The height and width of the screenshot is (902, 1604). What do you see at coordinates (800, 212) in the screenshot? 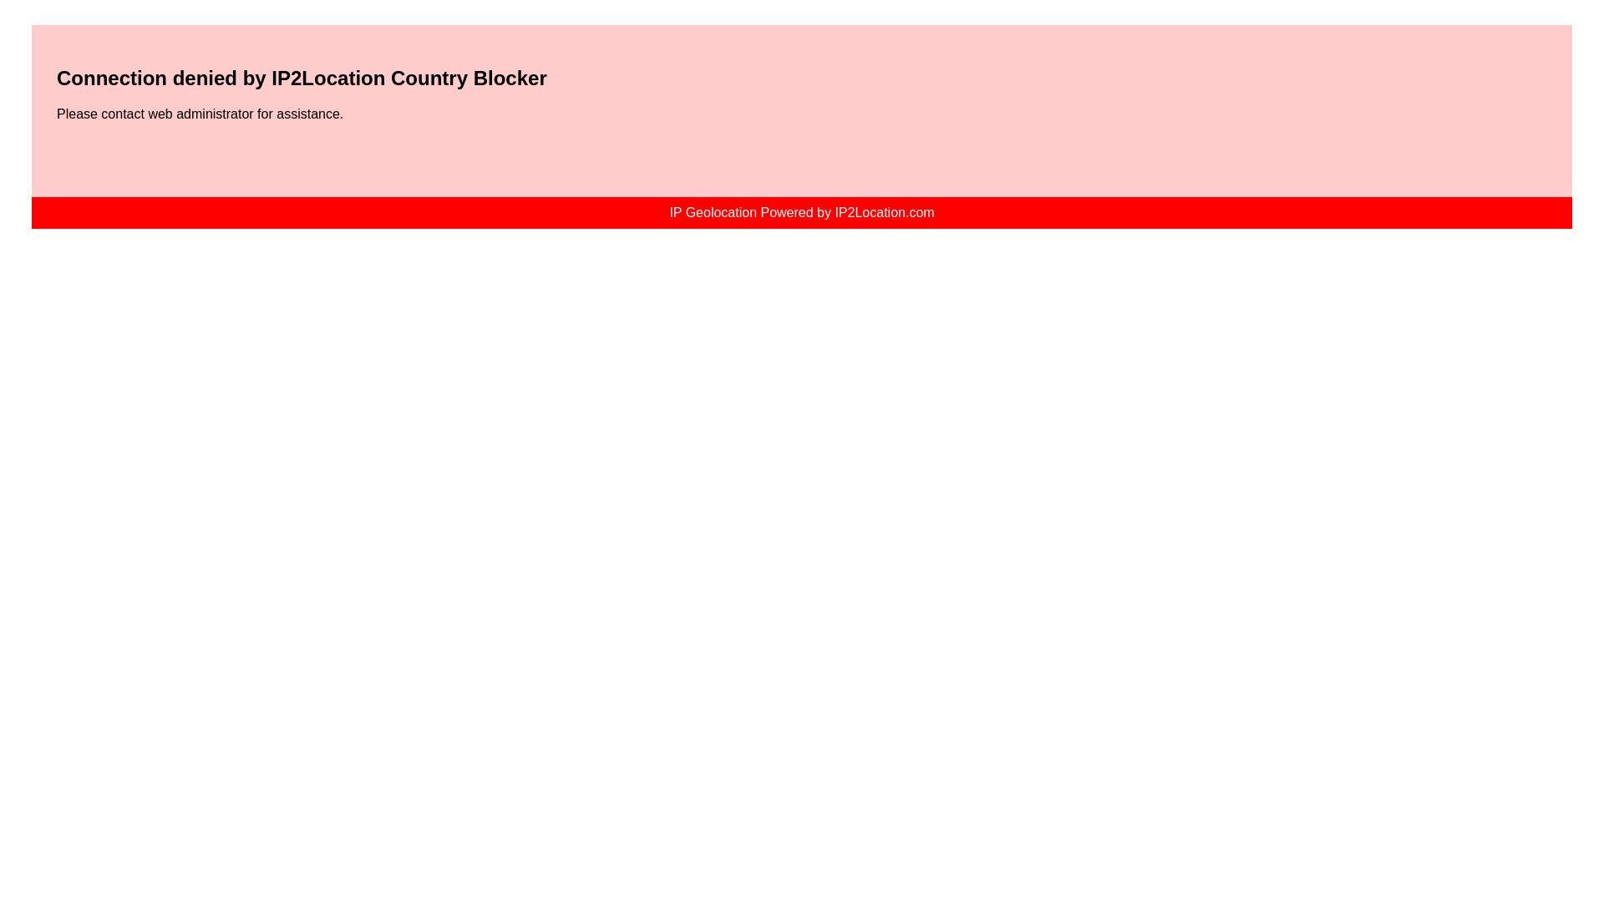
I see `IP Geolocation Powered by IP2Location.com` at bounding box center [800, 212].